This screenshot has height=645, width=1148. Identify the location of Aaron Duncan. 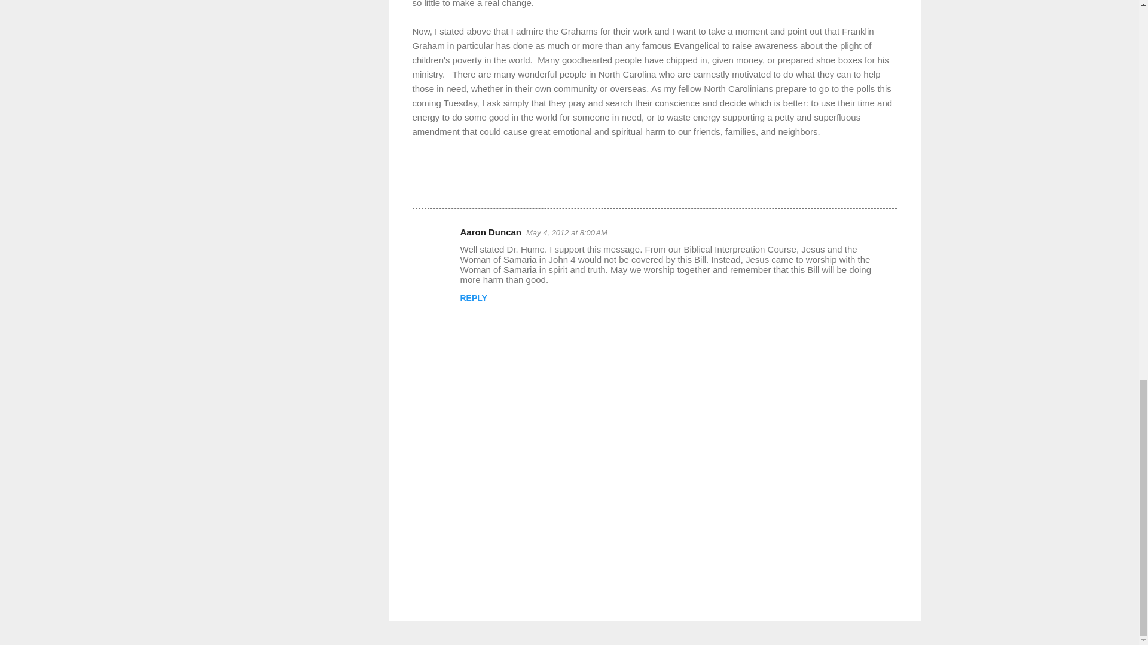
(491, 232).